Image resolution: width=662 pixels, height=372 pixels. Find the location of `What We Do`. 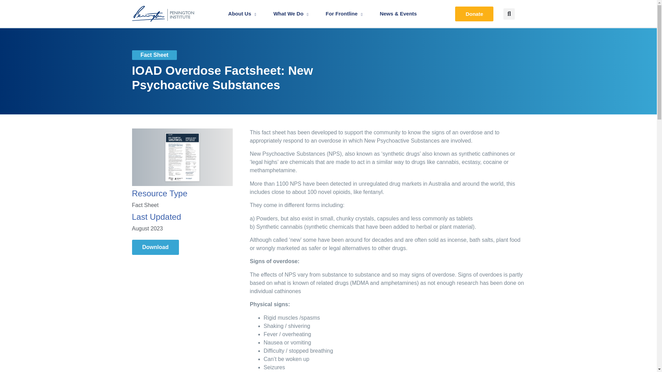

What We Do is located at coordinates (291, 14).